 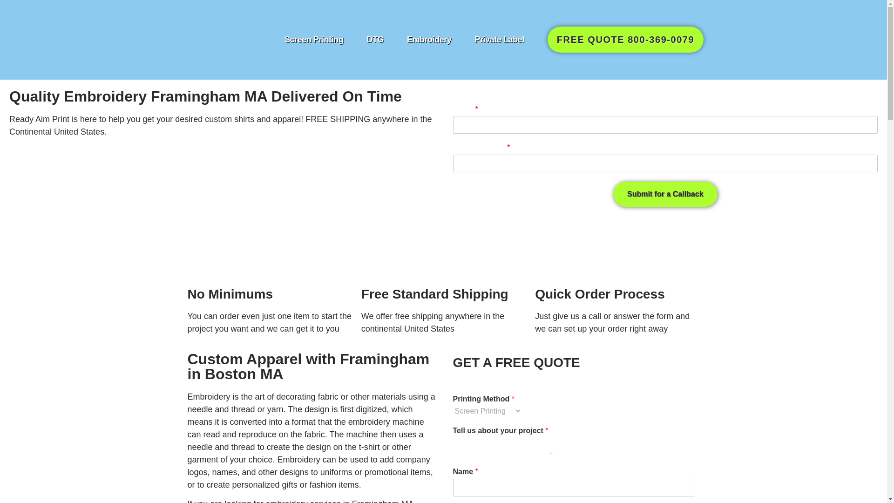 I want to click on shipping icon, so click(x=443, y=255).